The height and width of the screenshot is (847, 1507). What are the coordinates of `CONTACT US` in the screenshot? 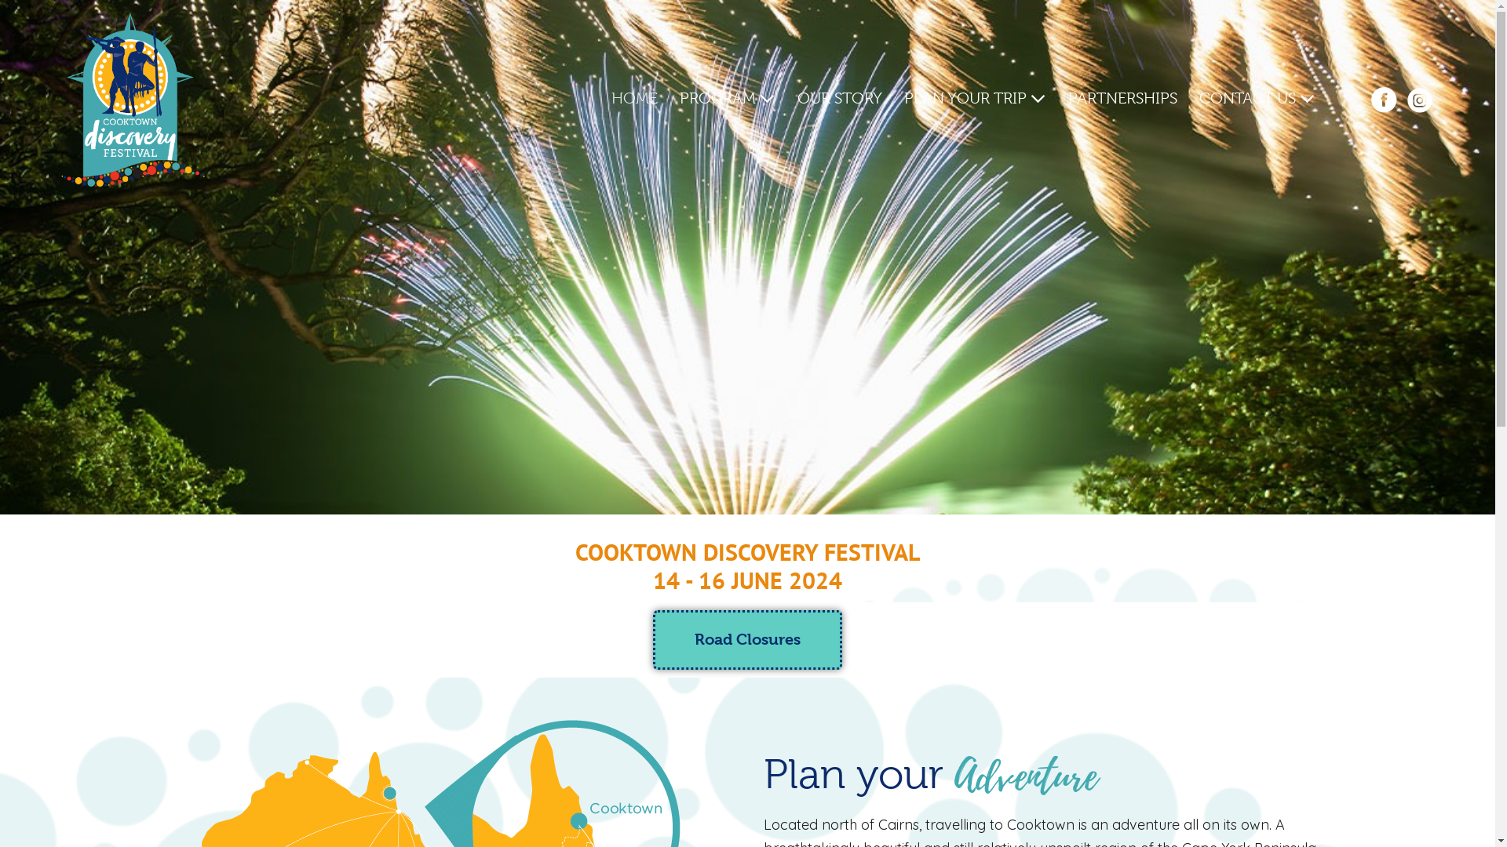 It's located at (1257, 99).